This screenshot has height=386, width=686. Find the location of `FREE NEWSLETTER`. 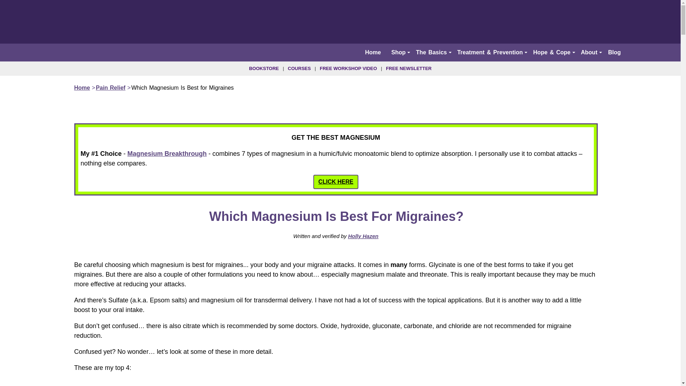

FREE NEWSLETTER is located at coordinates (408, 68).